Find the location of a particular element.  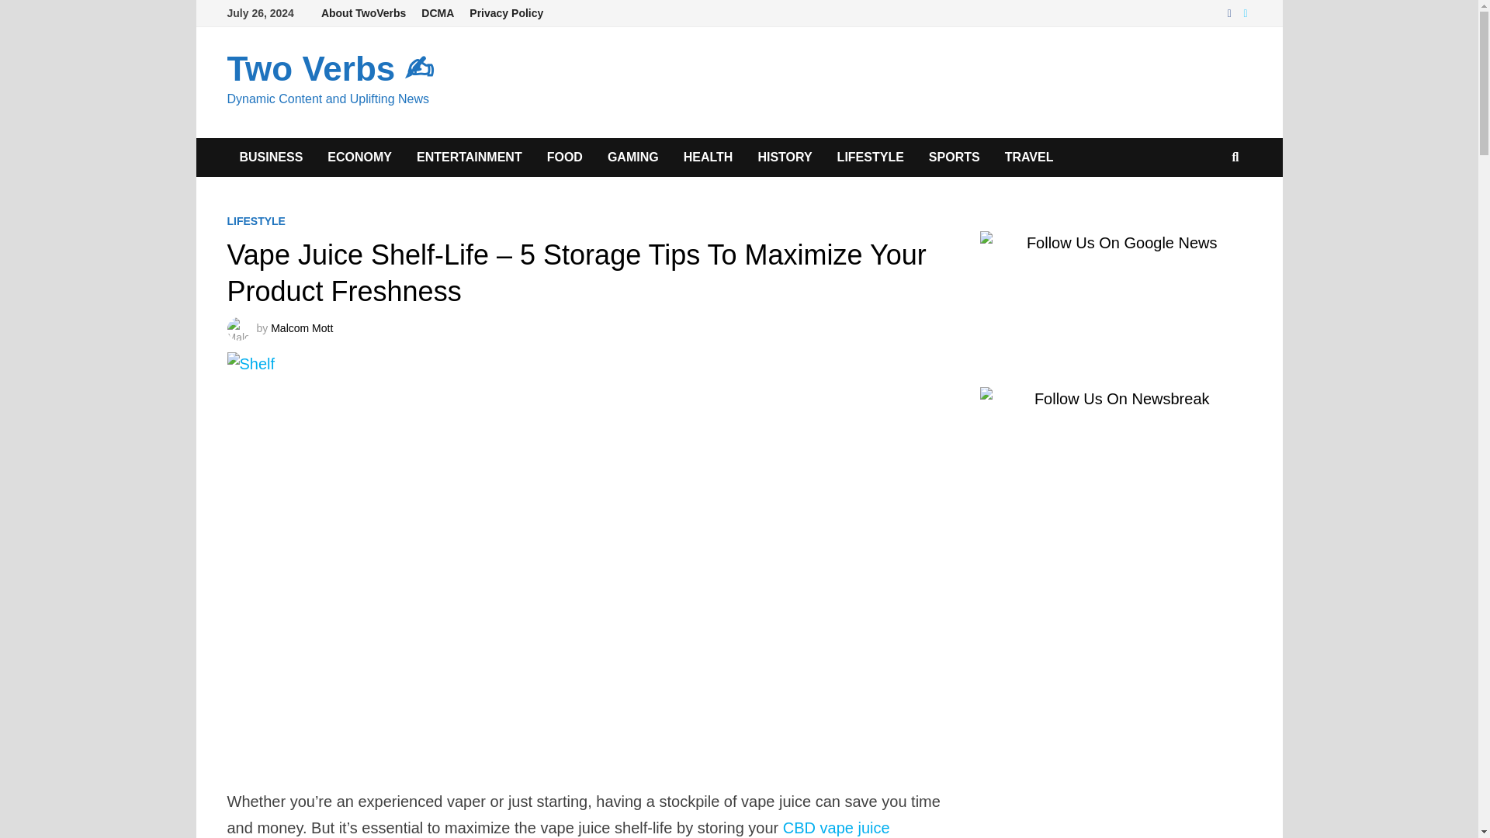

Malcom Mott is located at coordinates (301, 327).